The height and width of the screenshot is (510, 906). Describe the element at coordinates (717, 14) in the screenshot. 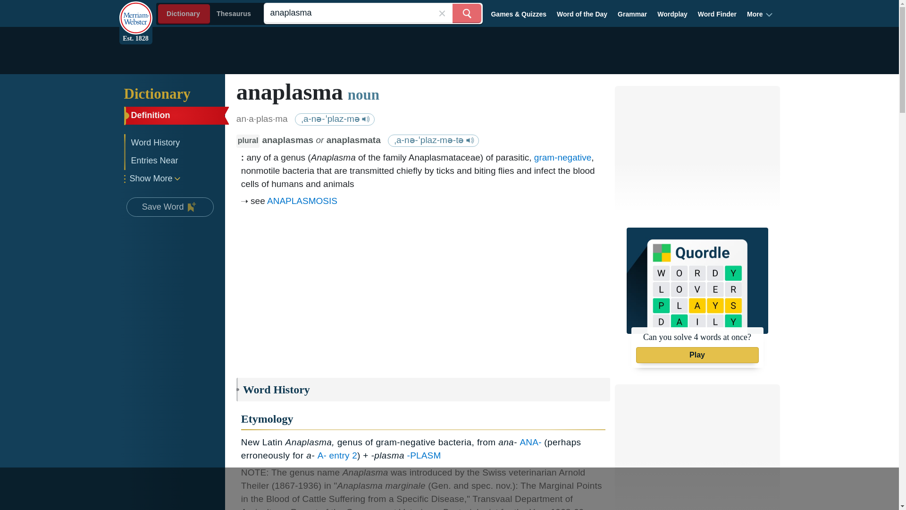

I see `Word Finder` at that location.